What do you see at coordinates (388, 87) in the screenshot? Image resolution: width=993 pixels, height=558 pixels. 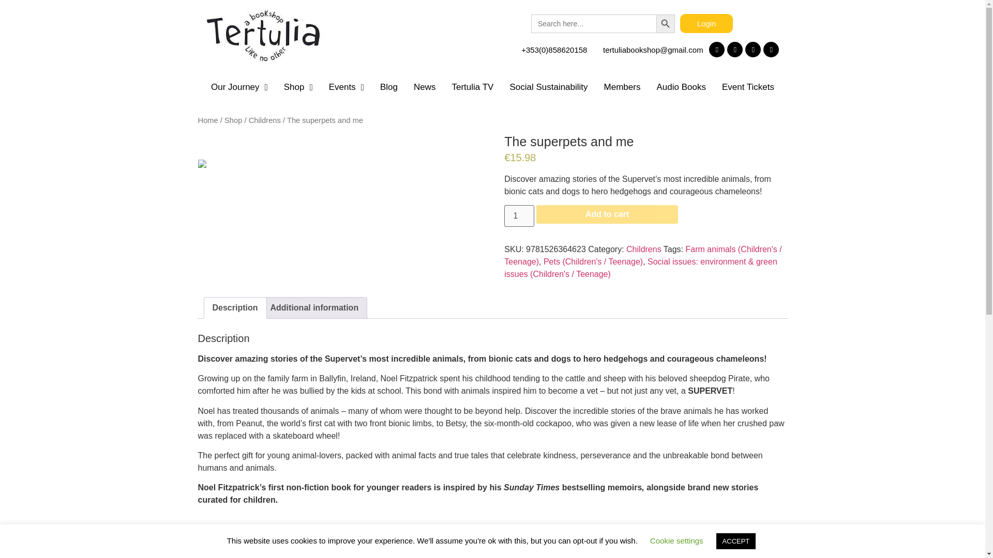 I see `Blog` at bounding box center [388, 87].